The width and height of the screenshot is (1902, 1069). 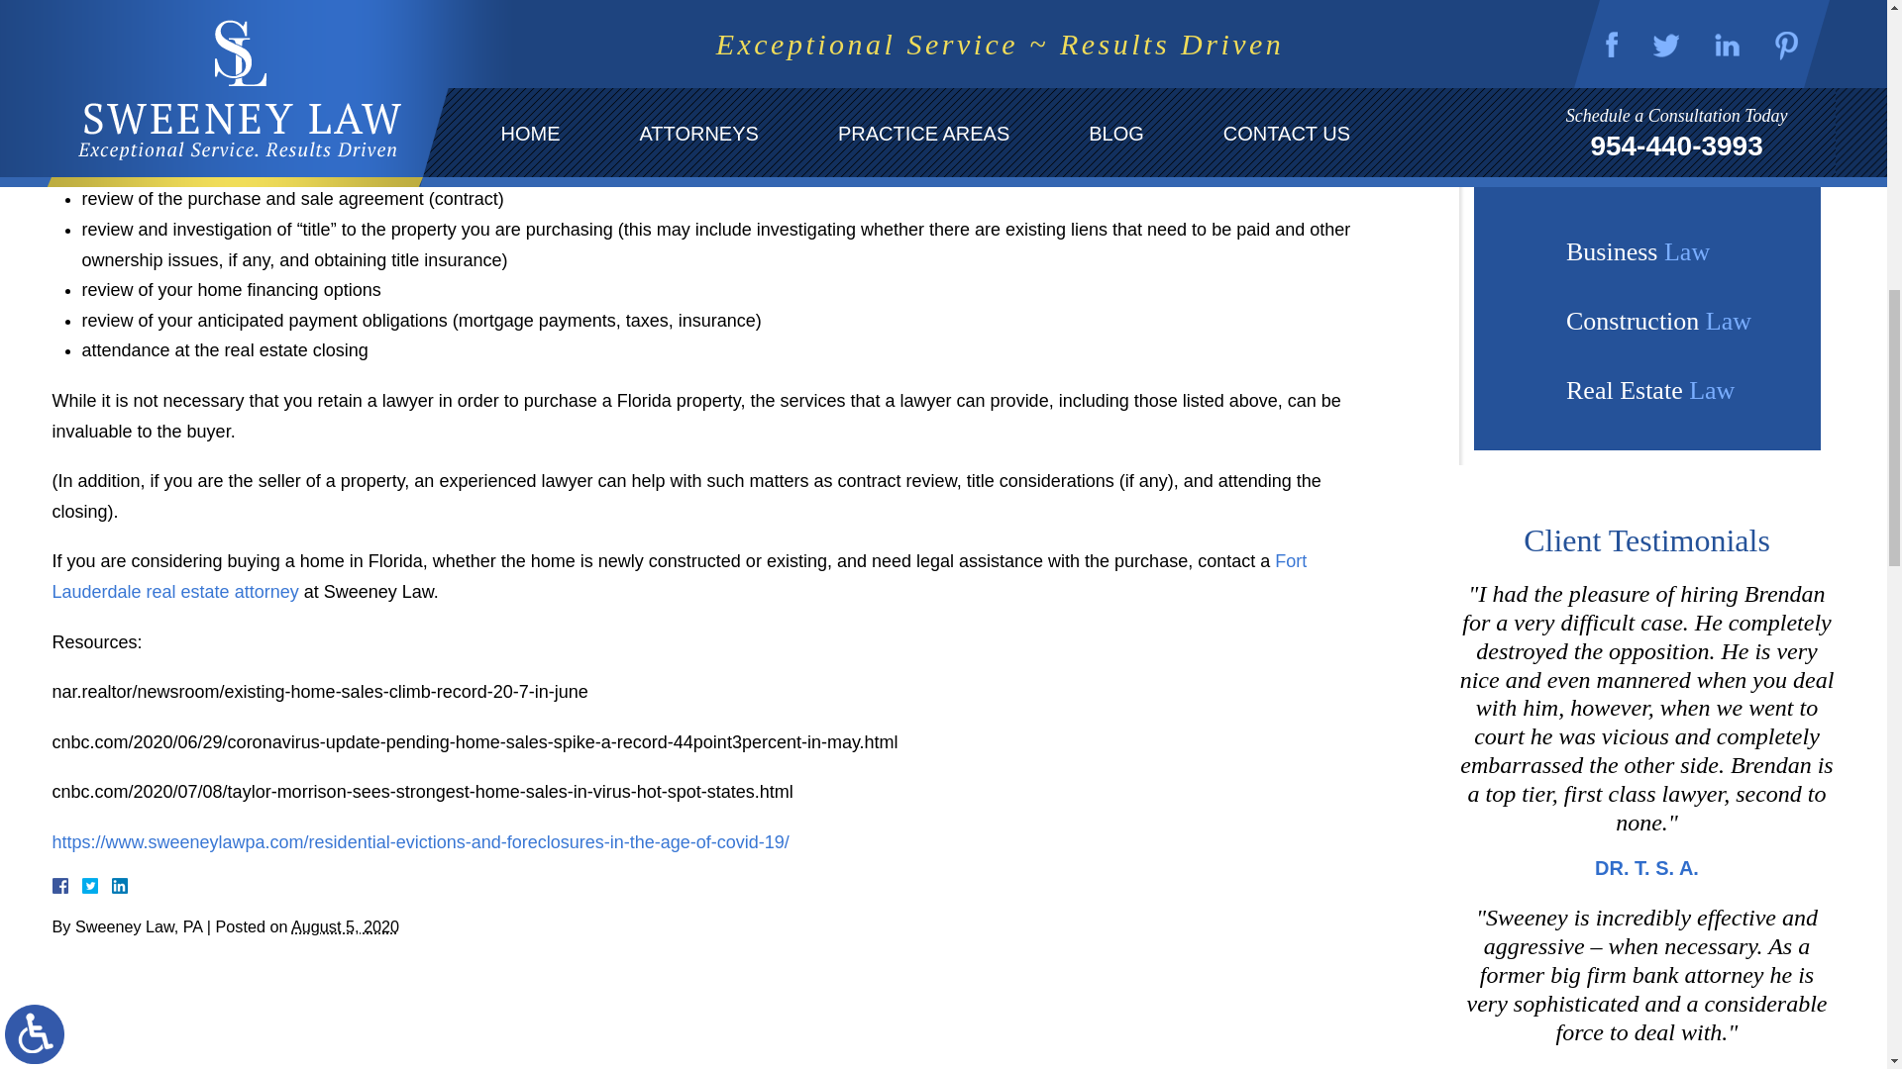 What do you see at coordinates (111, 885) in the screenshot?
I see `LinkedIn` at bounding box center [111, 885].